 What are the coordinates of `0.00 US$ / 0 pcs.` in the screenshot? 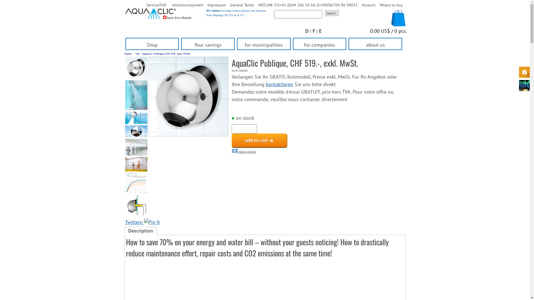 It's located at (388, 31).